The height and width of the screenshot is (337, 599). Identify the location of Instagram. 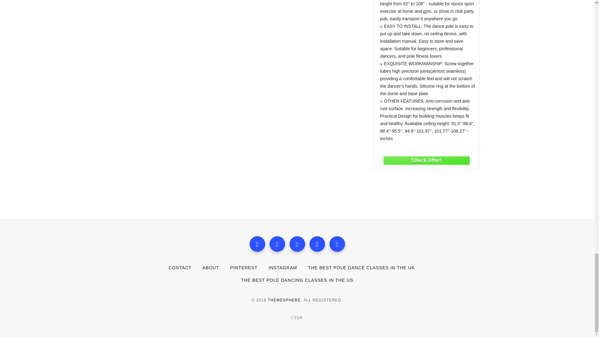
(297, 244).